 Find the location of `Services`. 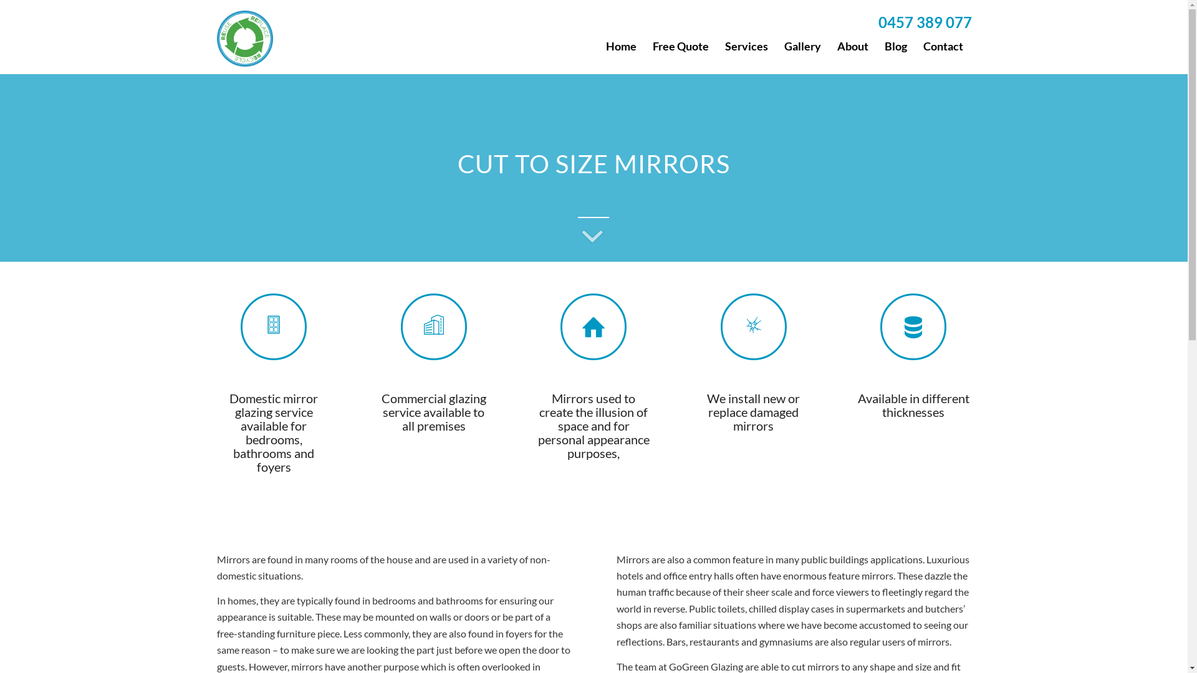

Services is located at coordinates (747, 46).